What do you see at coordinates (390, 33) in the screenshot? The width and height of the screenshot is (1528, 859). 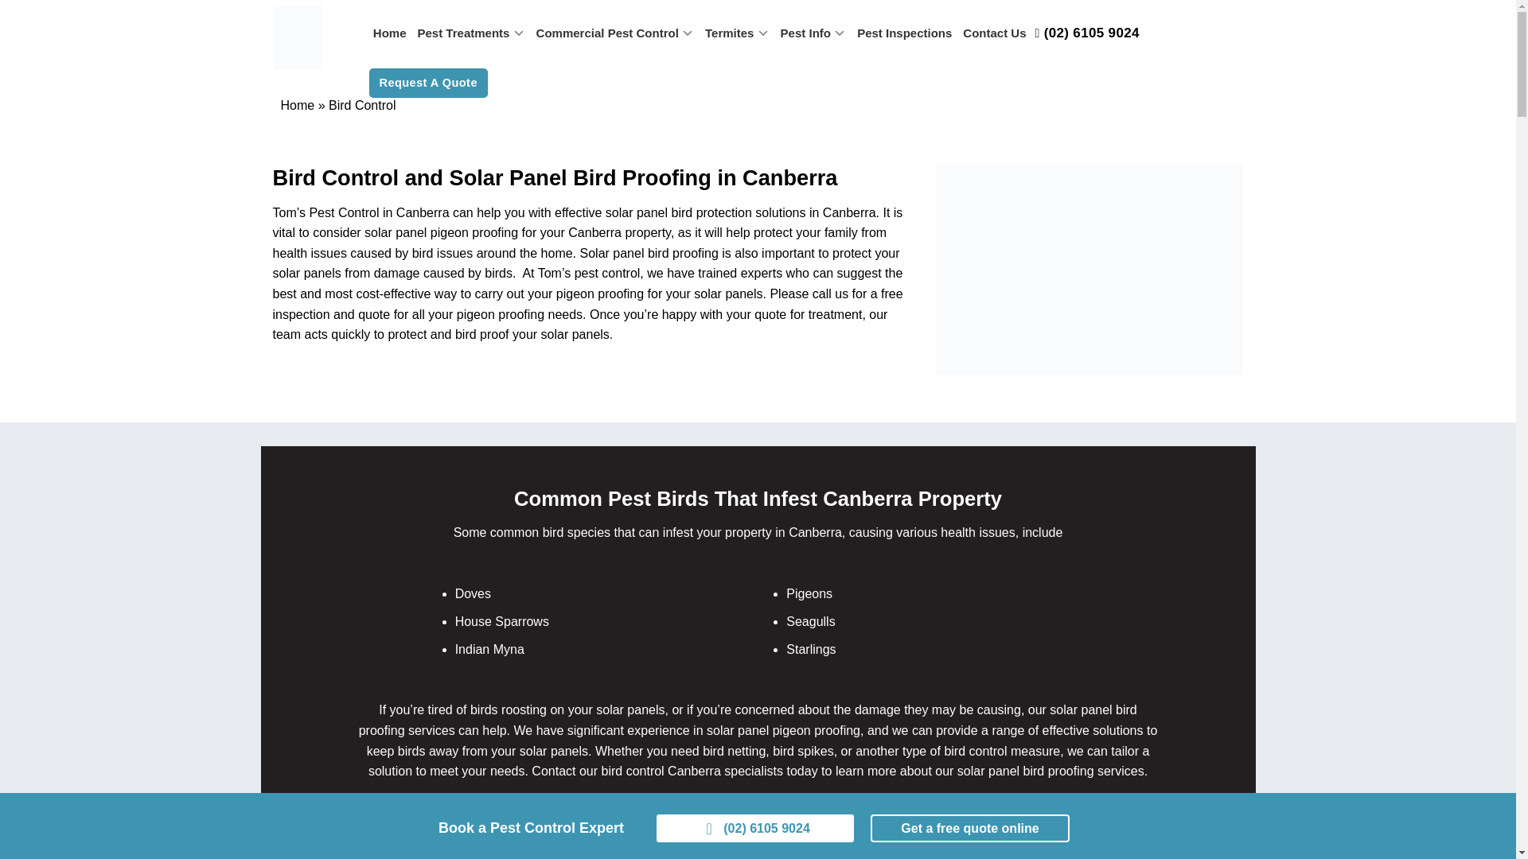 I see `Home` at bounding box center [390, 33].